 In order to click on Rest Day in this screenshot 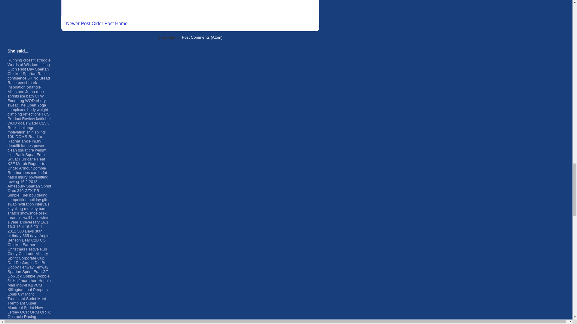, I will do `click(26, 69)`.